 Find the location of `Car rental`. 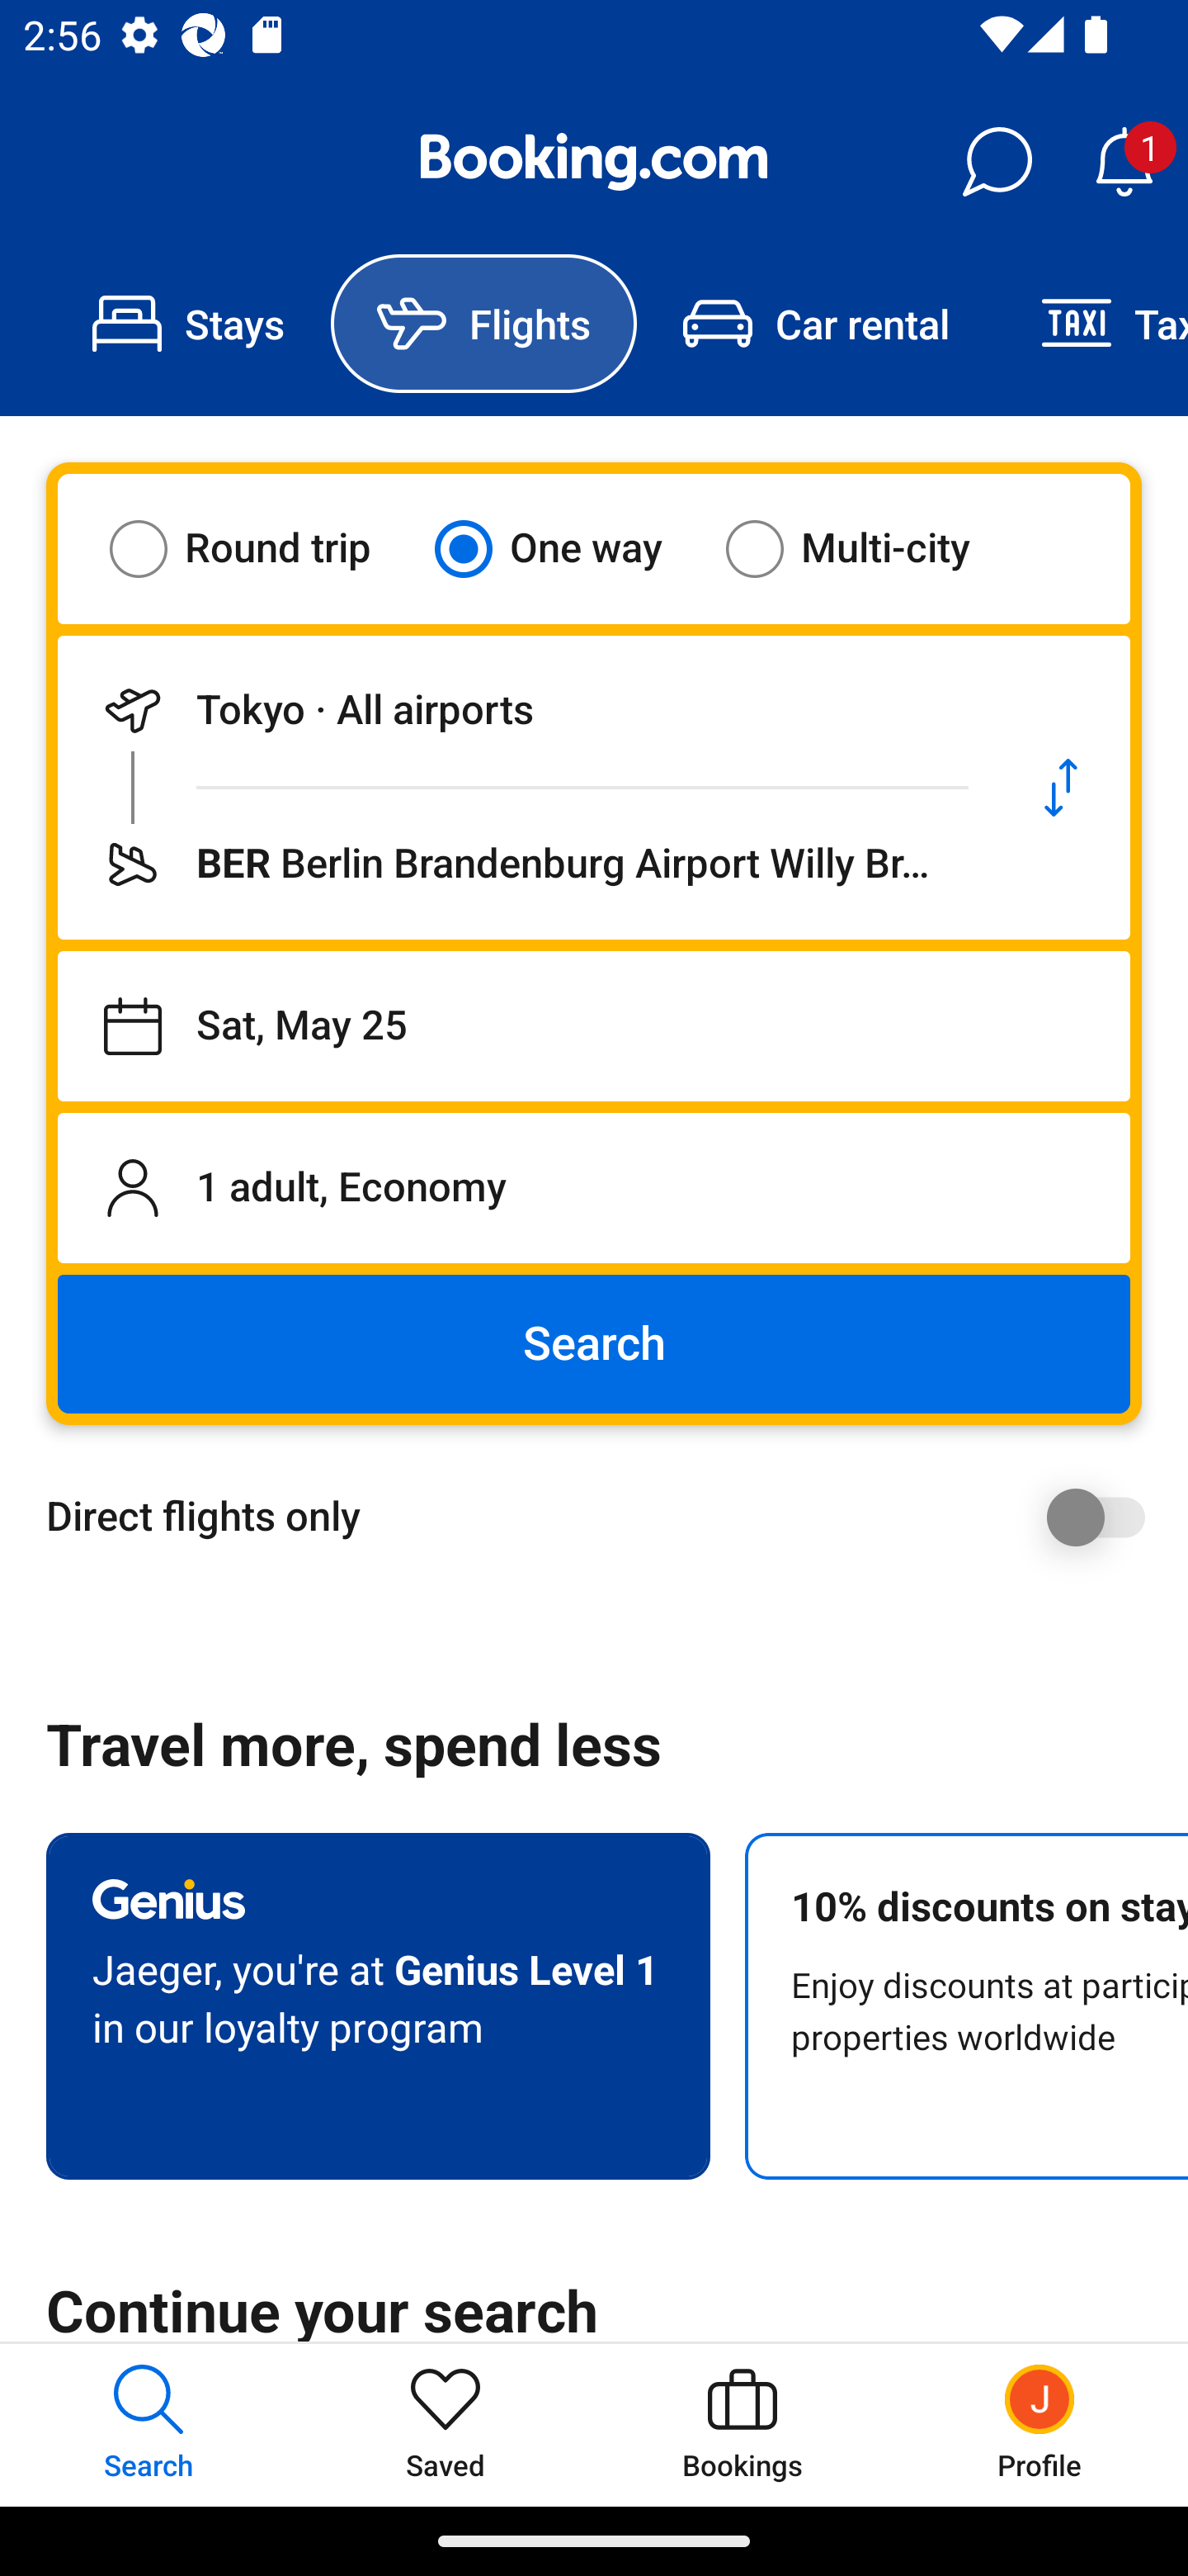

Car rental is located at coordinates (815, 324).